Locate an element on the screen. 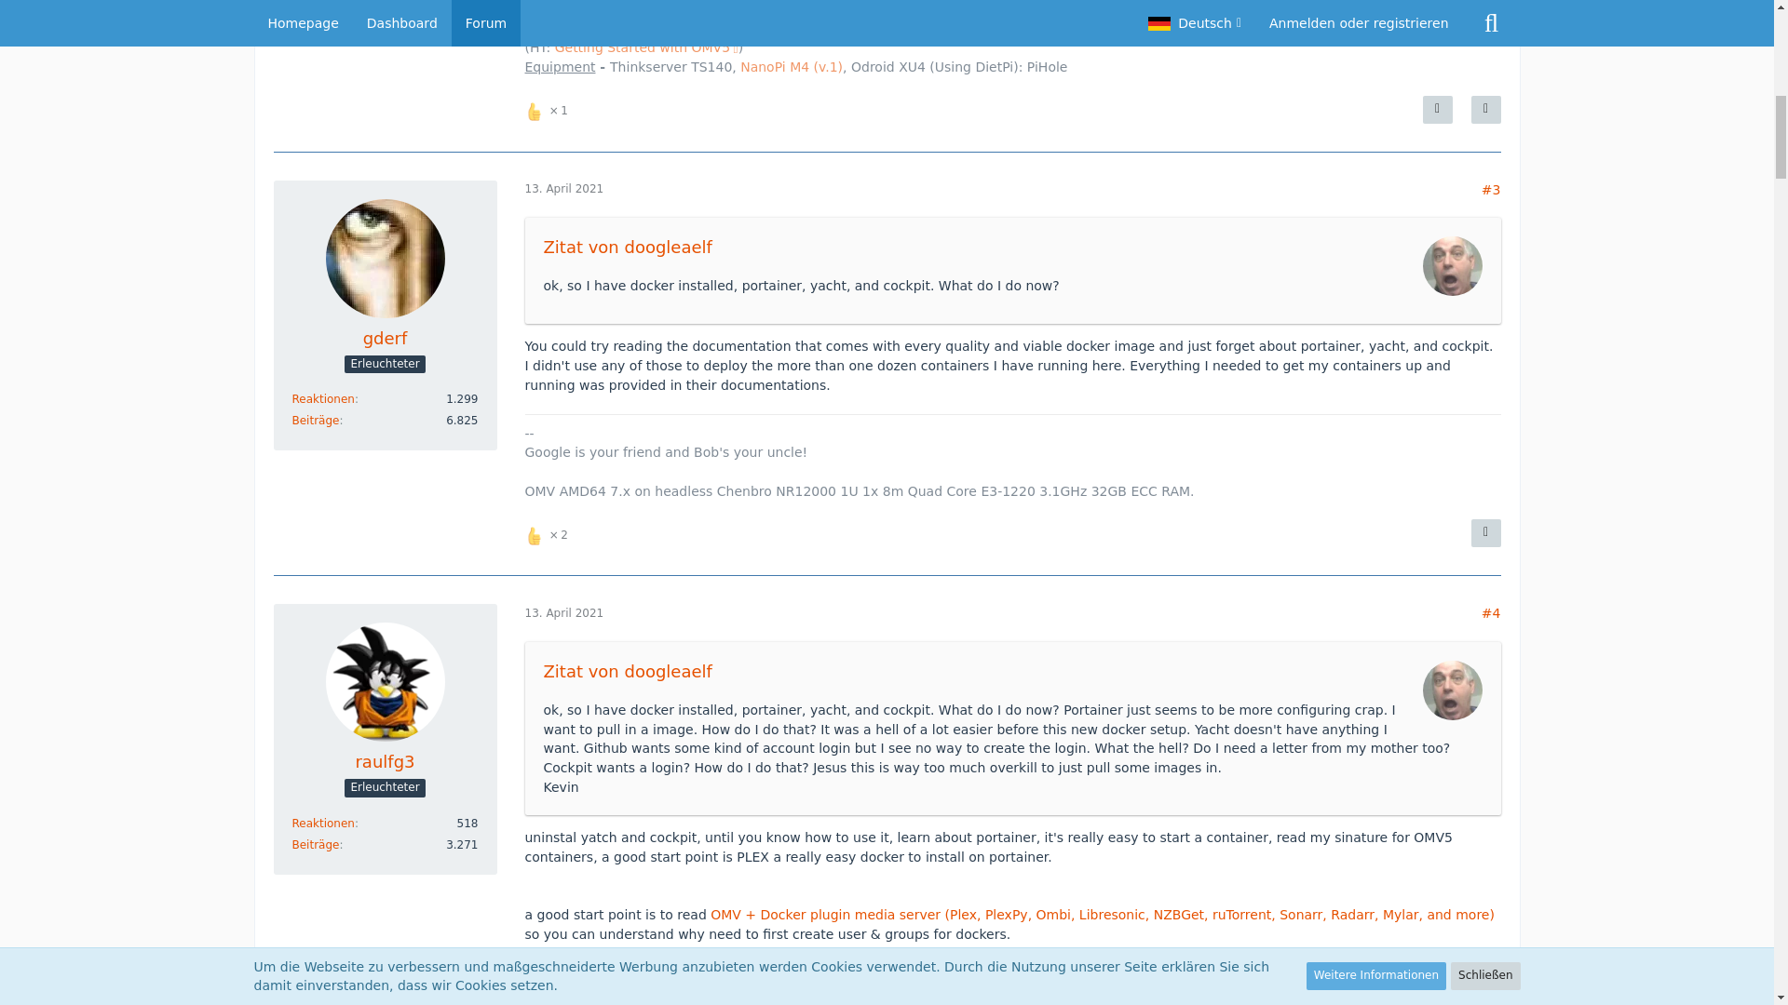 The height and width of the screenshot is (1005, 1788). 13. April 2021, 09:29 is located at coordinates (564, 613).